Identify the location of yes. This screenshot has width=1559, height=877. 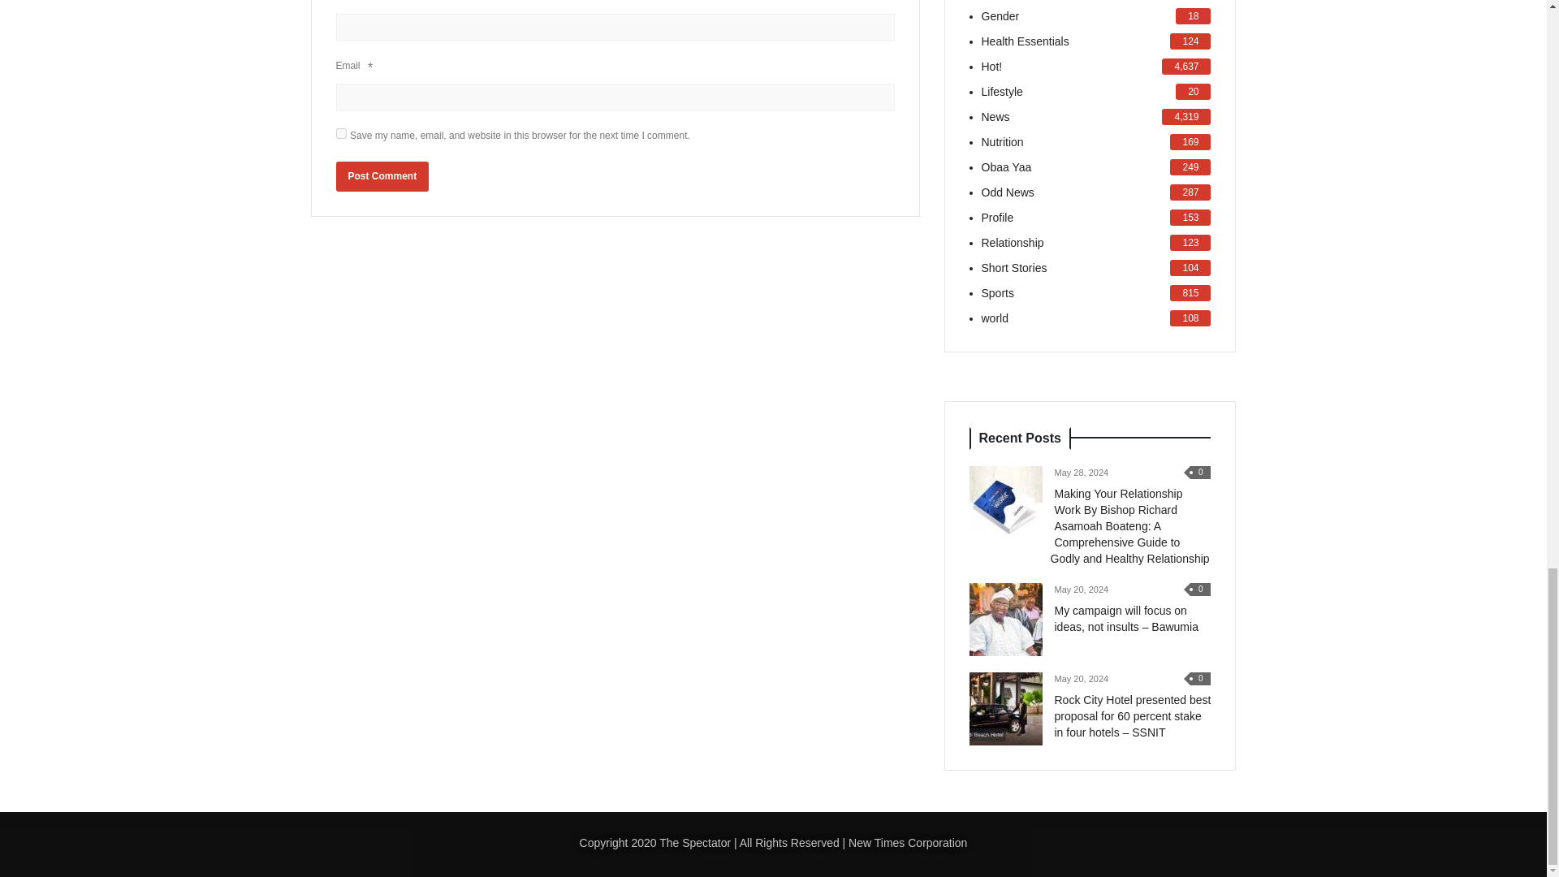
(341, 133).